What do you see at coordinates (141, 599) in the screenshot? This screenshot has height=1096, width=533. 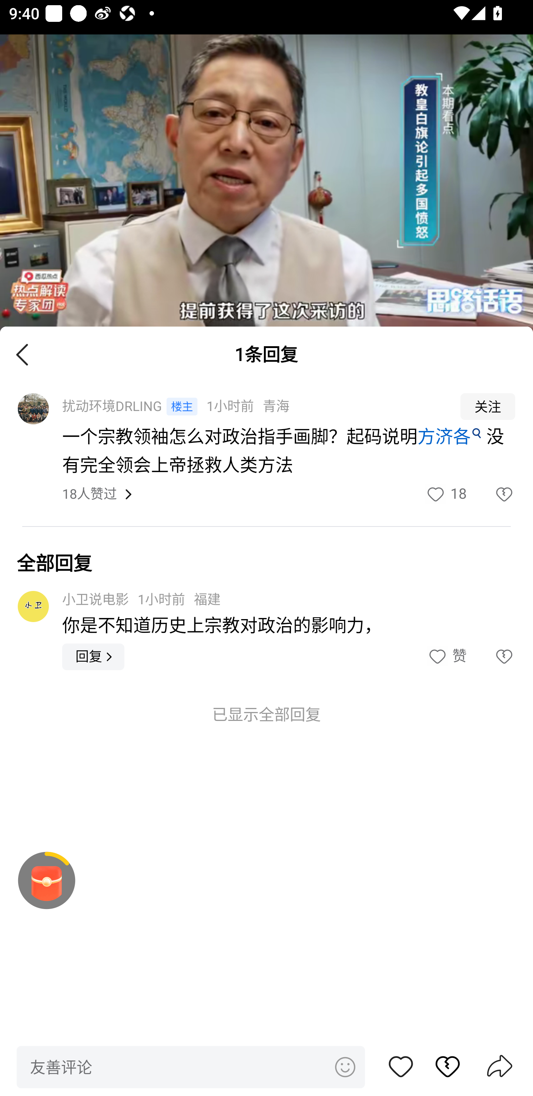 I see `小卫说电影 1小时前 福建` at bounding box center [141, 599].